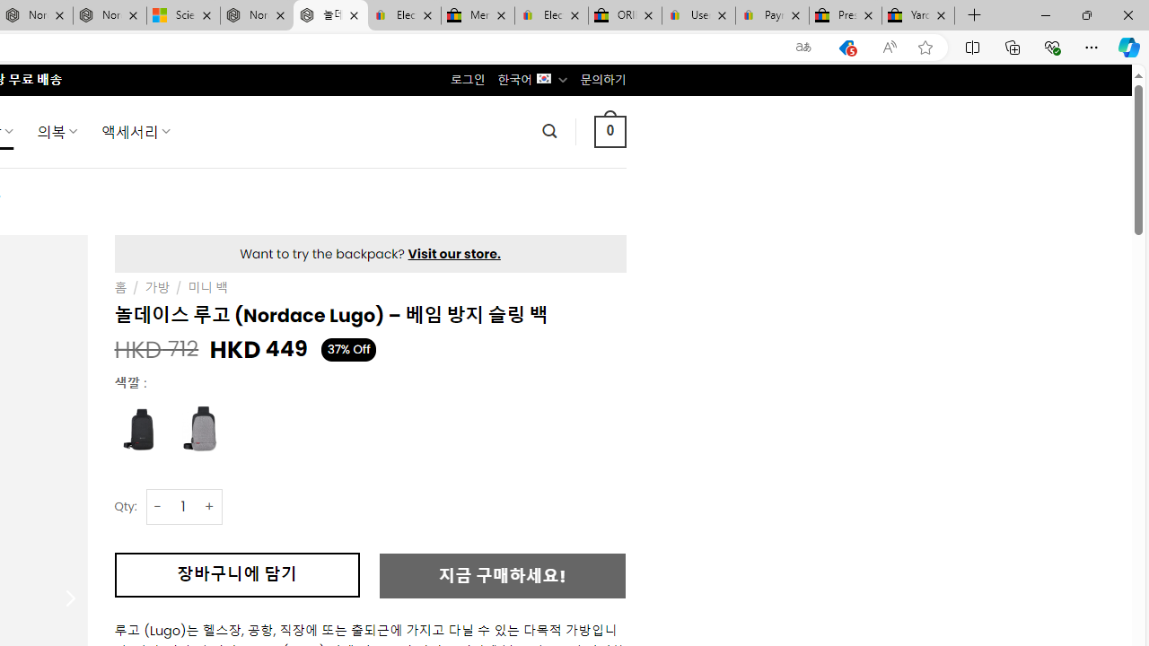 Image resolution: width=1149 pixels, height=646 pixels. What do you see at coordinates (772, 16) in the screenshot?
I see `Payments Terms of Use | eBay.com` at bounding box center [772, 16].